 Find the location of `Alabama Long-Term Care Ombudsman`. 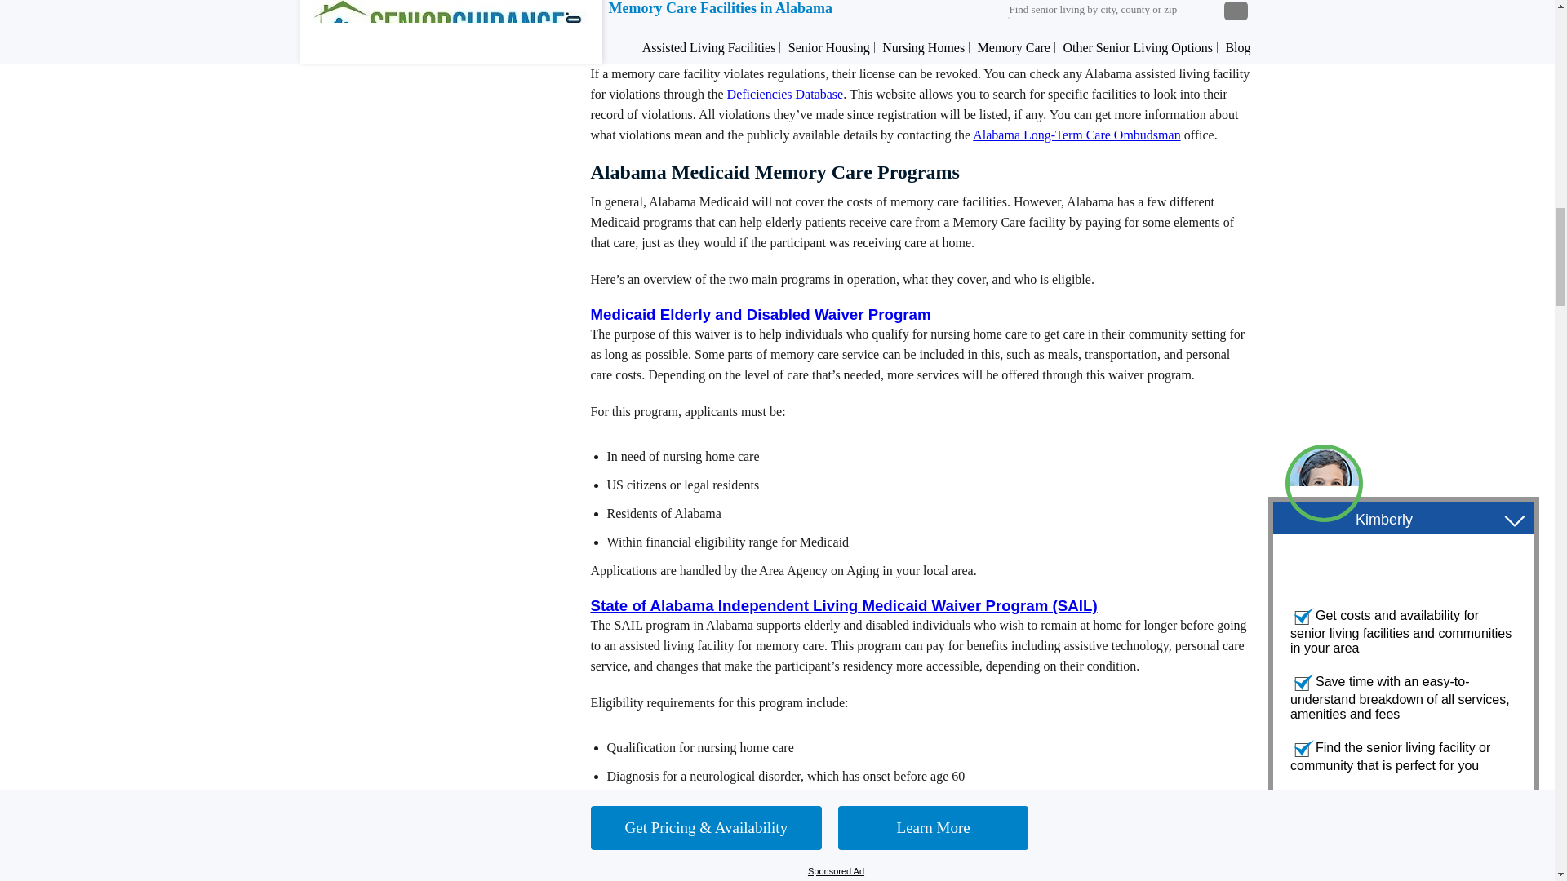

Alabama Long-Term Care Ombudsman is located at coordinates (1076, 134).